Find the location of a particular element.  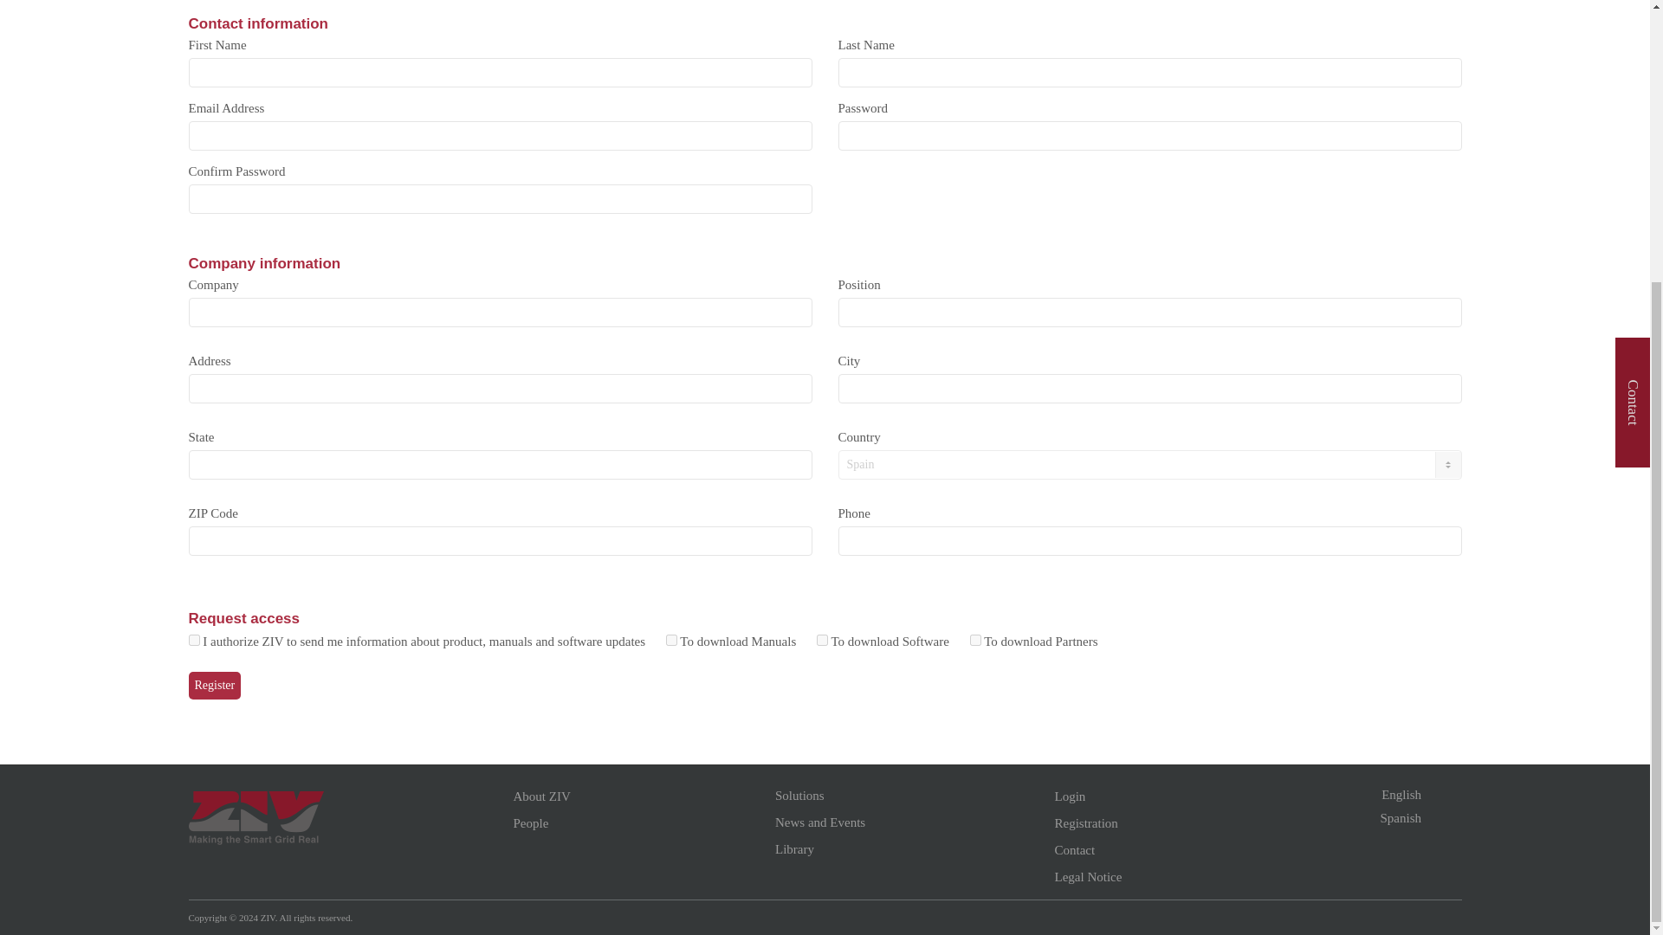

Registration is located at coordinates (1204, 823).